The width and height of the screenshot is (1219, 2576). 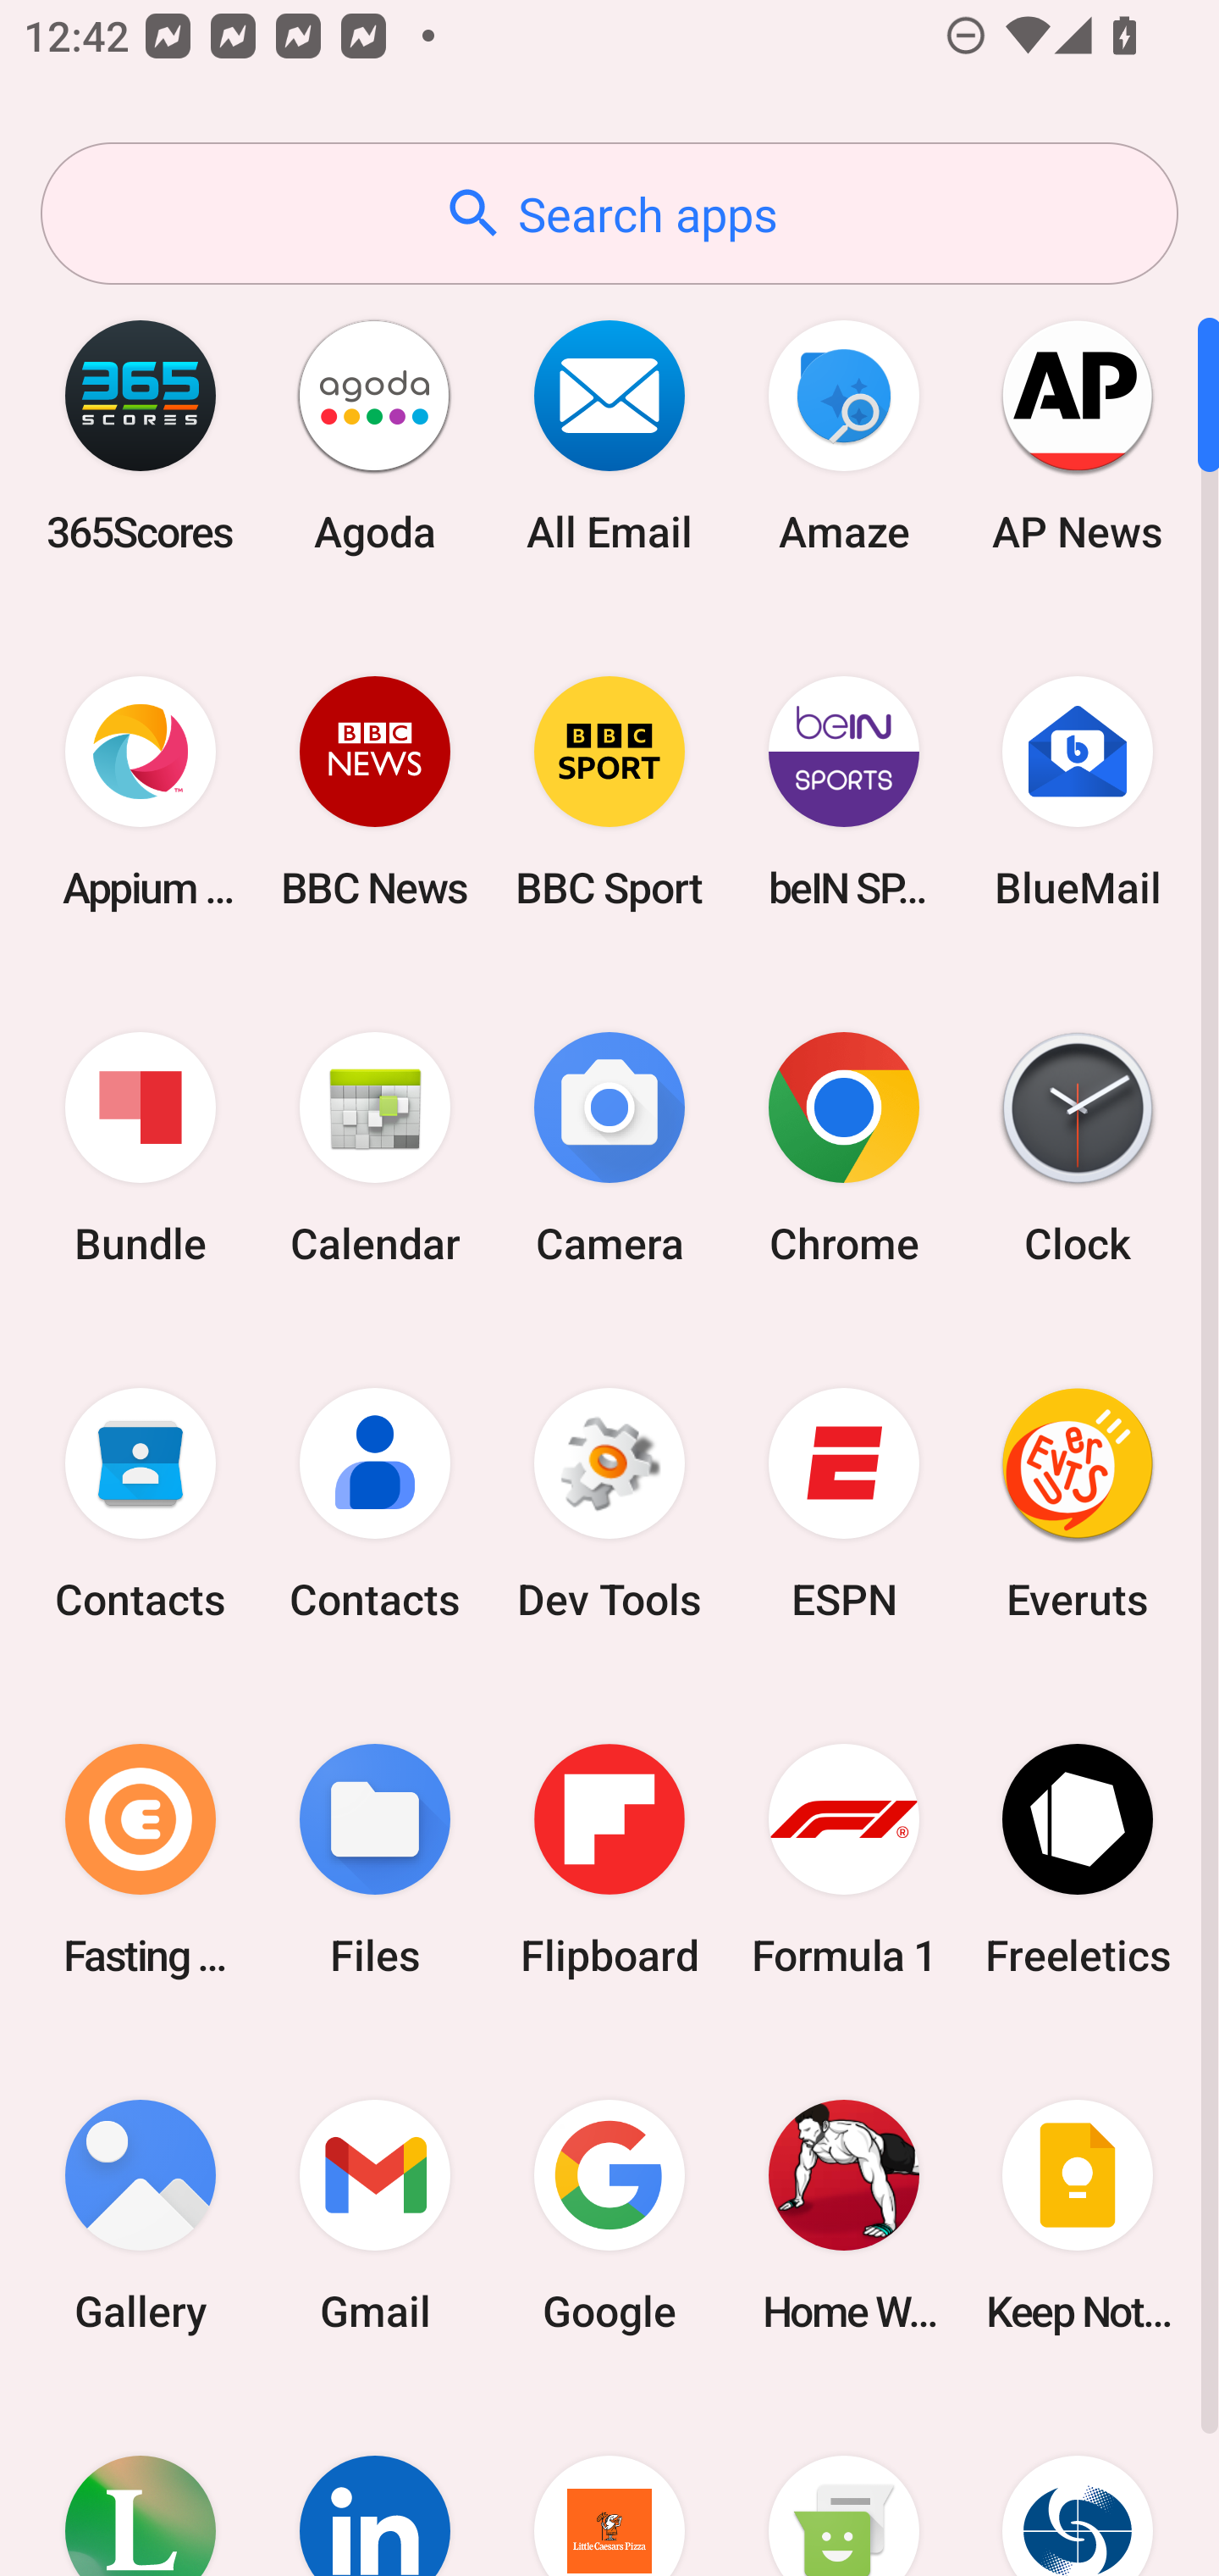 What do you see at coordinates (609, 791) in the screenshot?
I see `BBC Sport` at bounding box center [609, 791].